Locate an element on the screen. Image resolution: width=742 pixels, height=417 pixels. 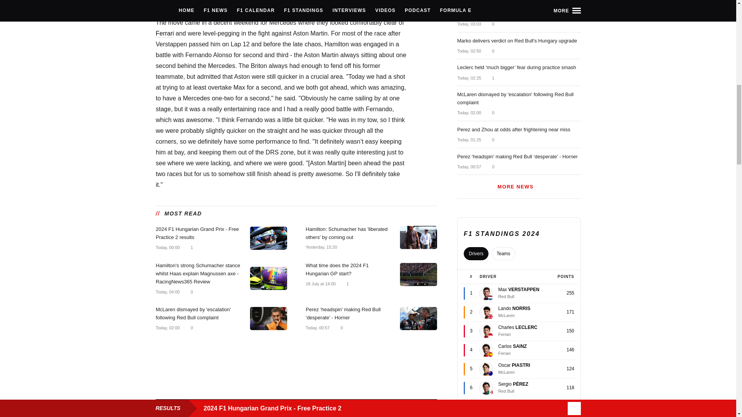
Thursday 18 July 2024 at 14:00 is located at coordinates (320, 283).